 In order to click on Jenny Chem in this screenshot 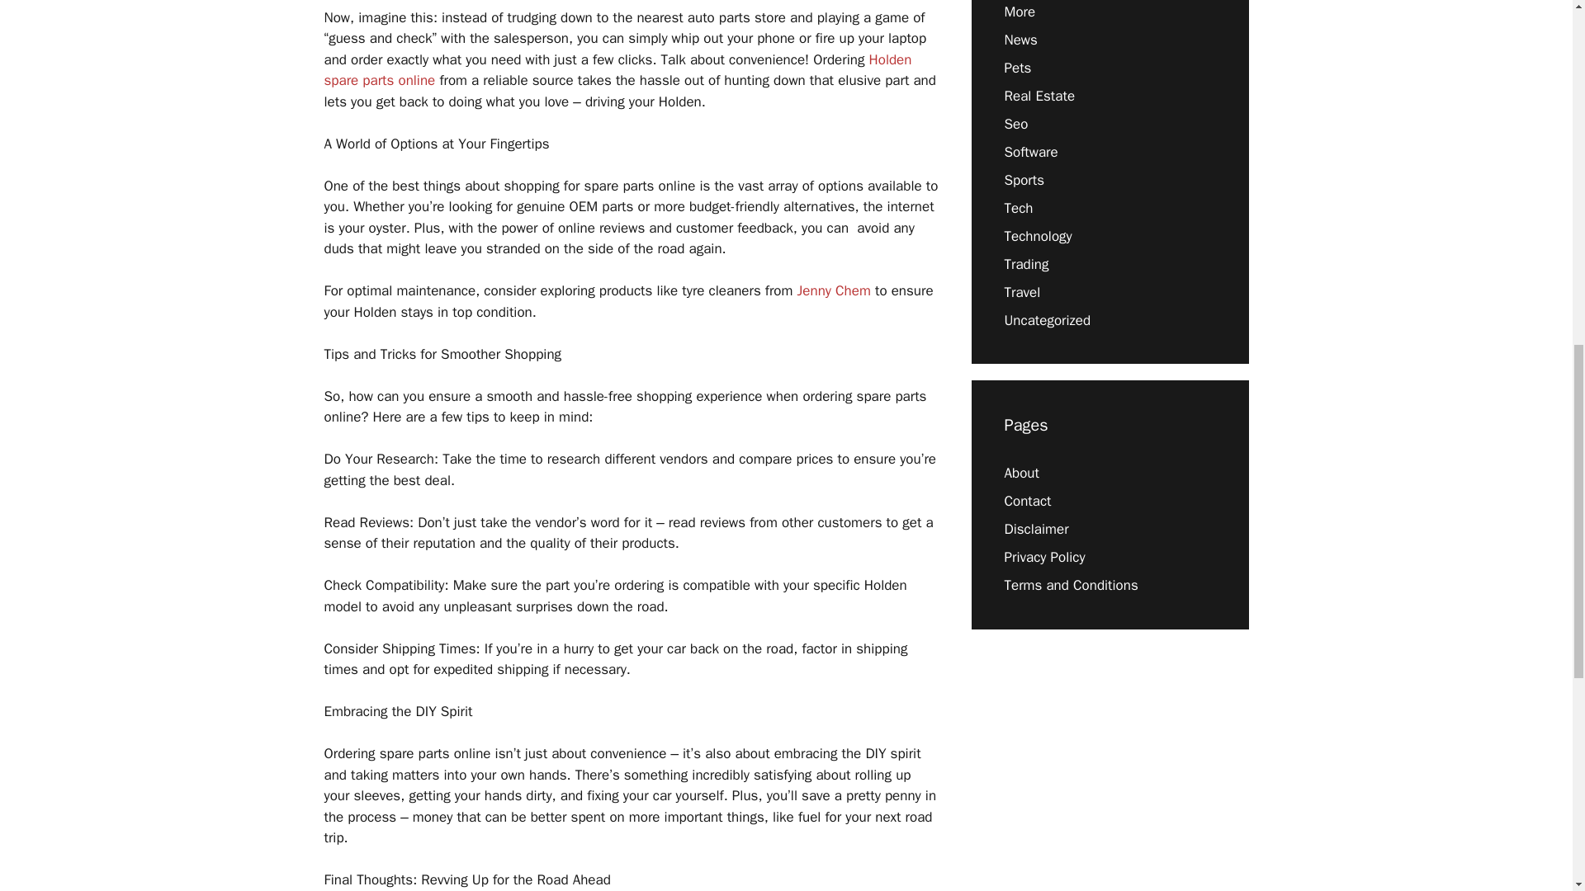, I will do `click(834, 290)`.